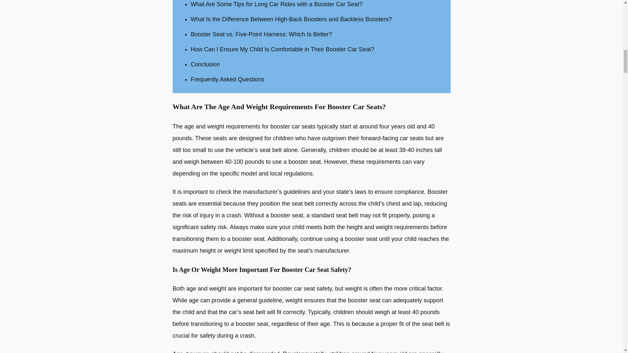  I want to click on Conclusion, so click(205, 64).